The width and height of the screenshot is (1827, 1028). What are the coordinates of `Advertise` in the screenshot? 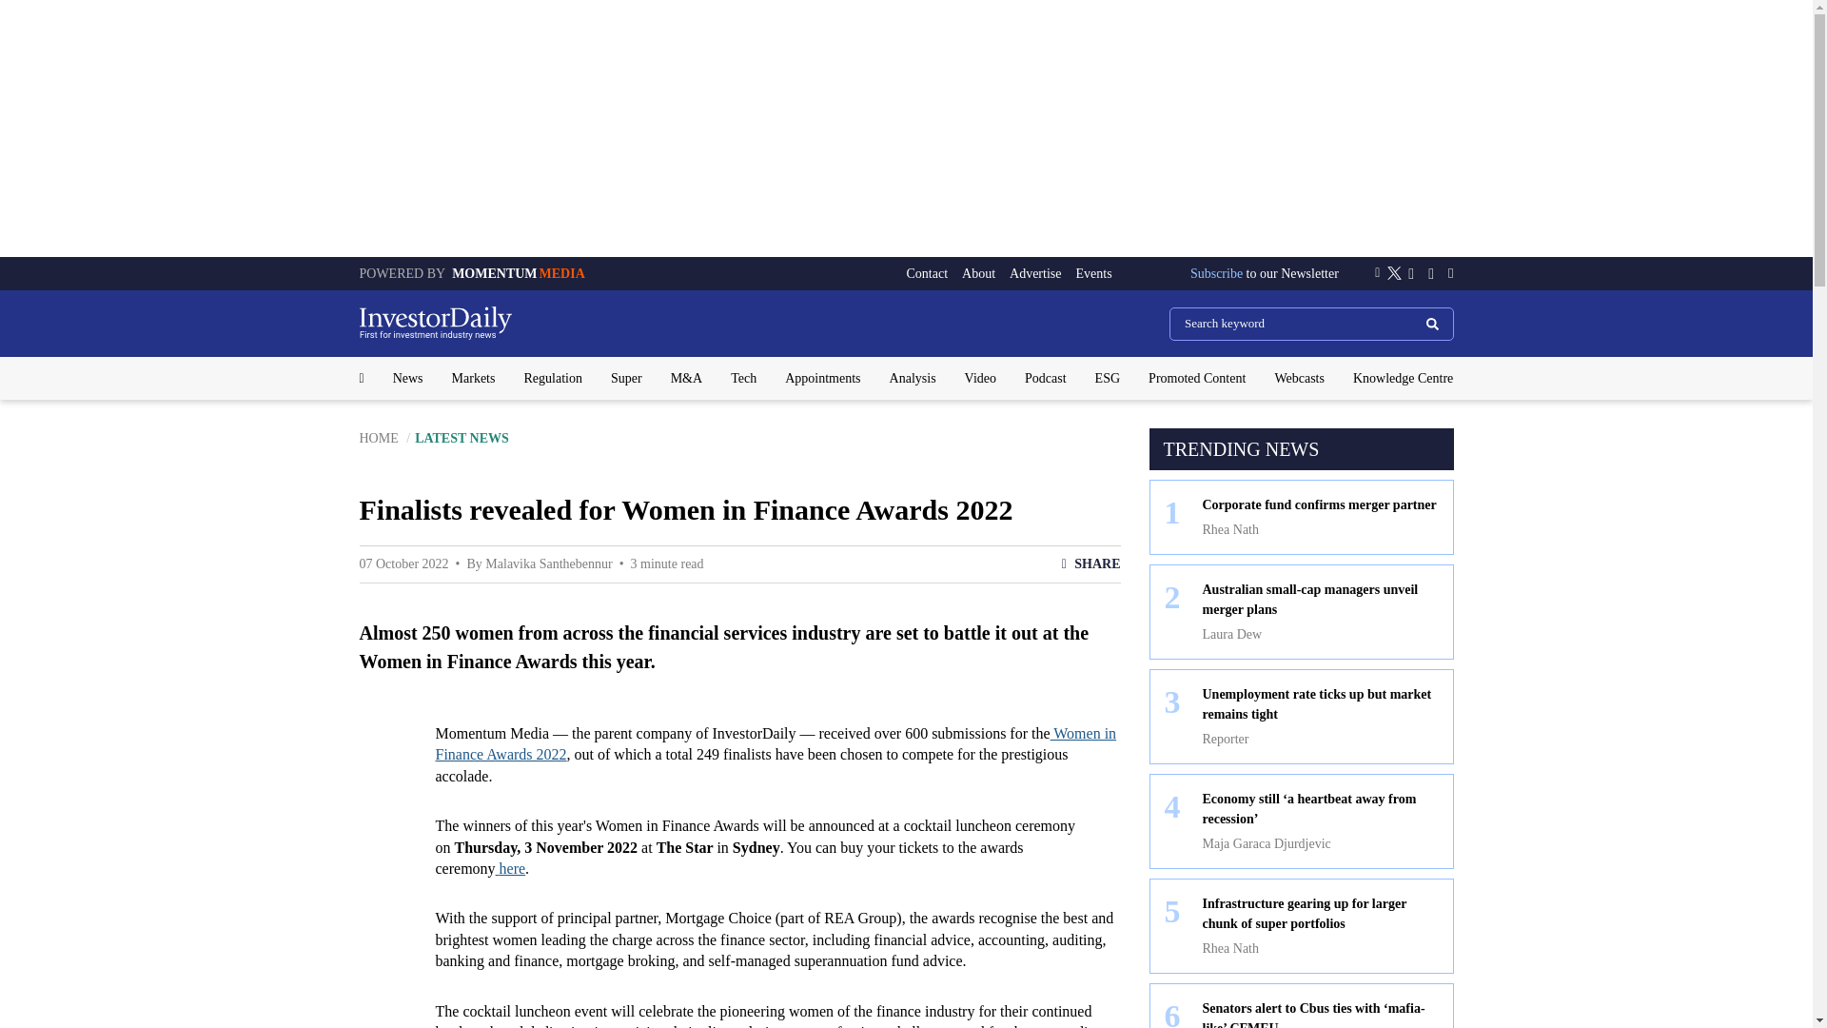 It's located at (1035, 273).